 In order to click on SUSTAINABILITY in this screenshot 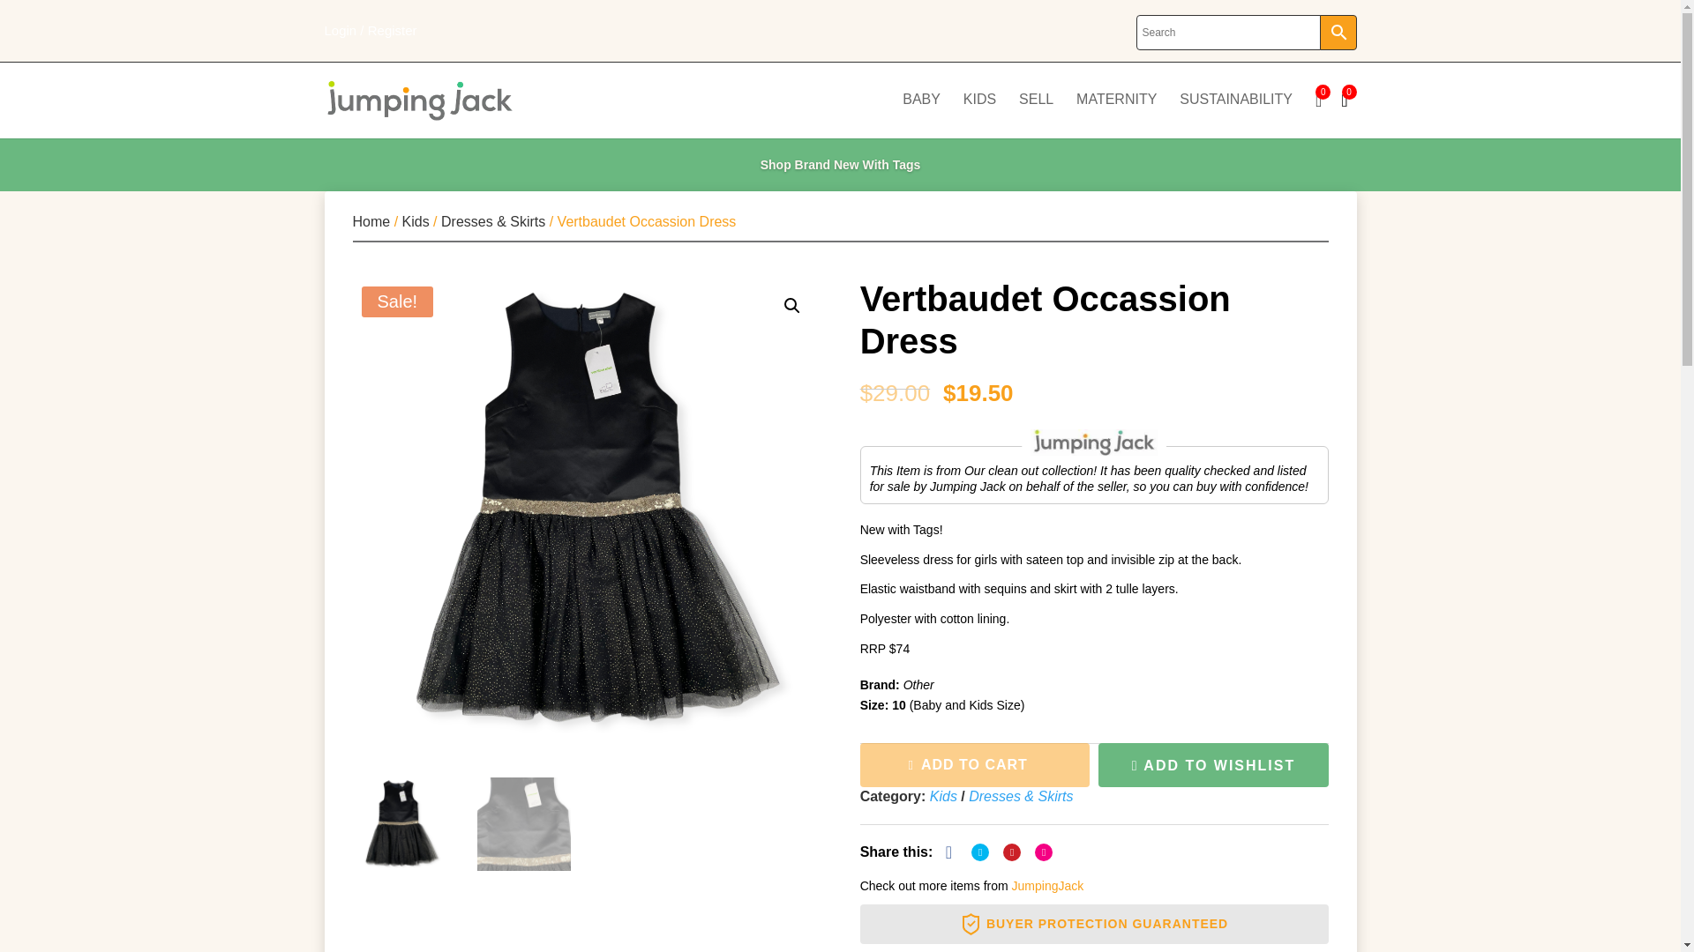, I will do `click(1235, 114)`.